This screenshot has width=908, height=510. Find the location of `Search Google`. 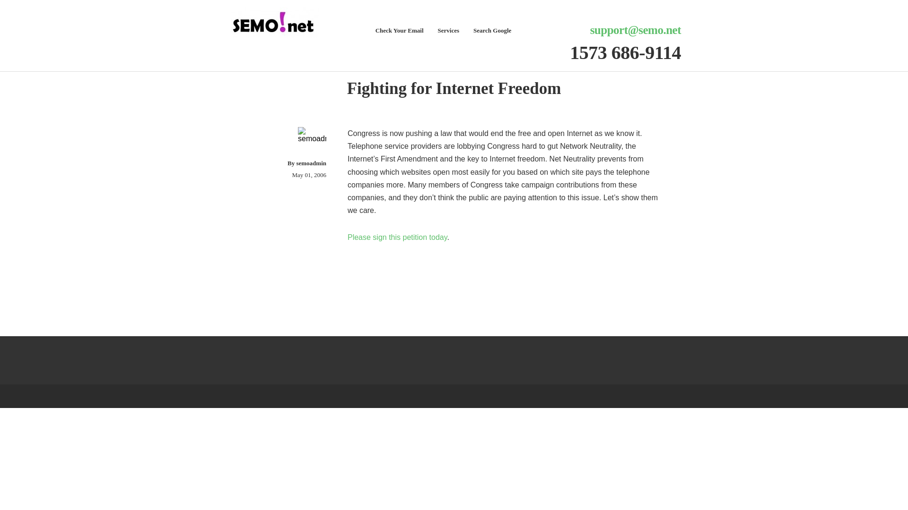

Search Google is located at coordinates (492, 31).